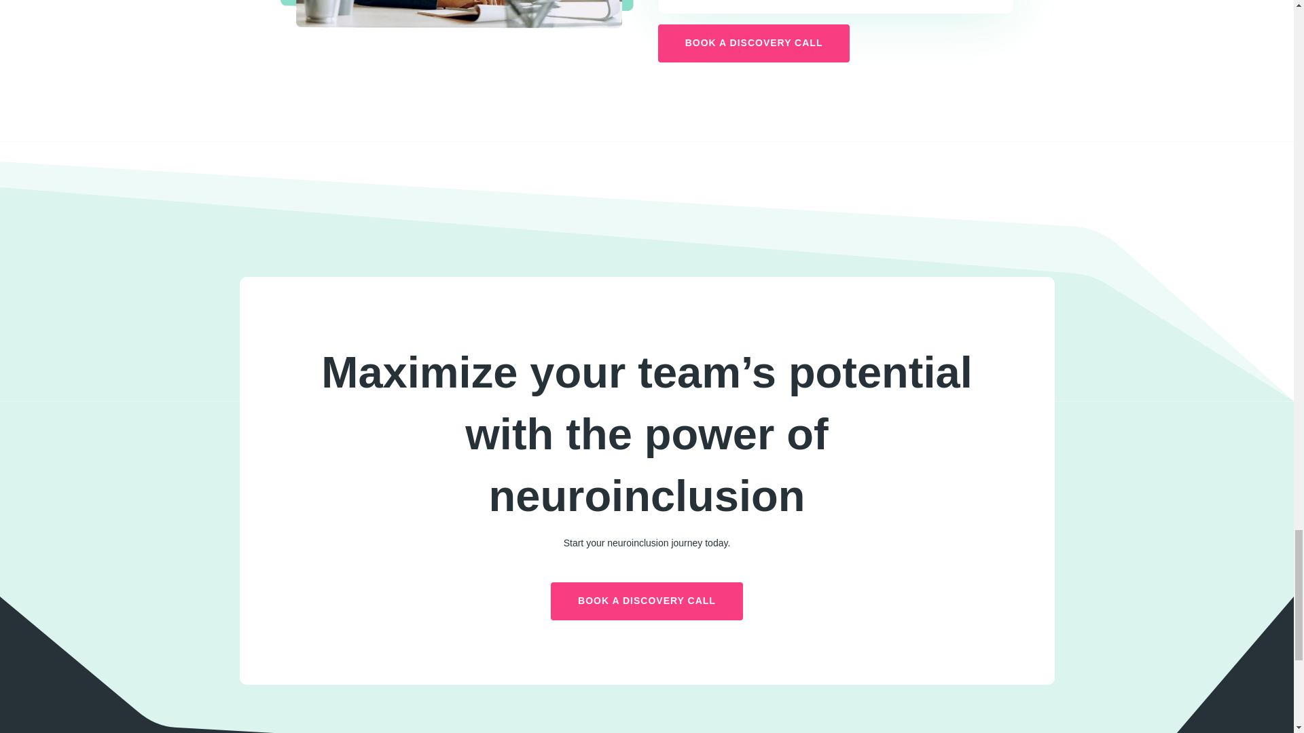 This screenshot has width=1304, height=733. I want to click on Easy to Deploy Manage, so click(458, 14).